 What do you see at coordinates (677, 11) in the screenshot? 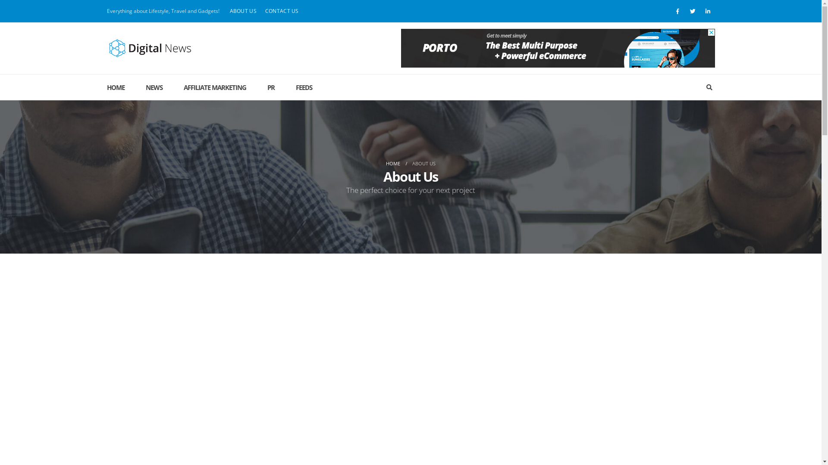
I see `Facebook` at bounding box center [677, 11].